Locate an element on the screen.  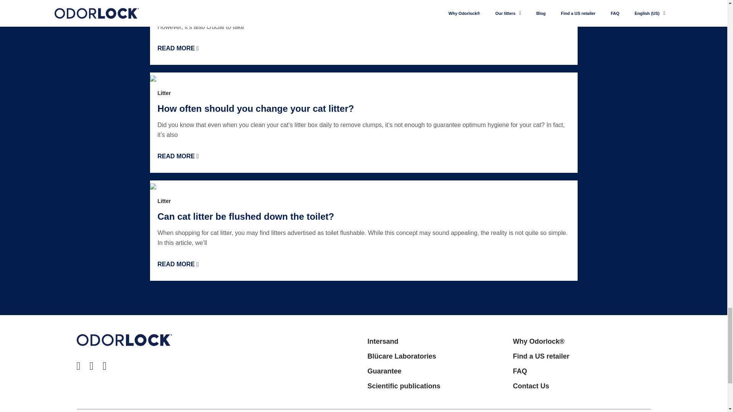
Litter is located at coordinates (164, 93).